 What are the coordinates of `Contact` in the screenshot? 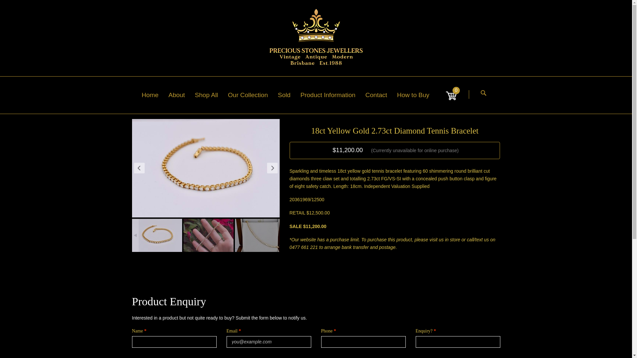 It's located at (381, 95).